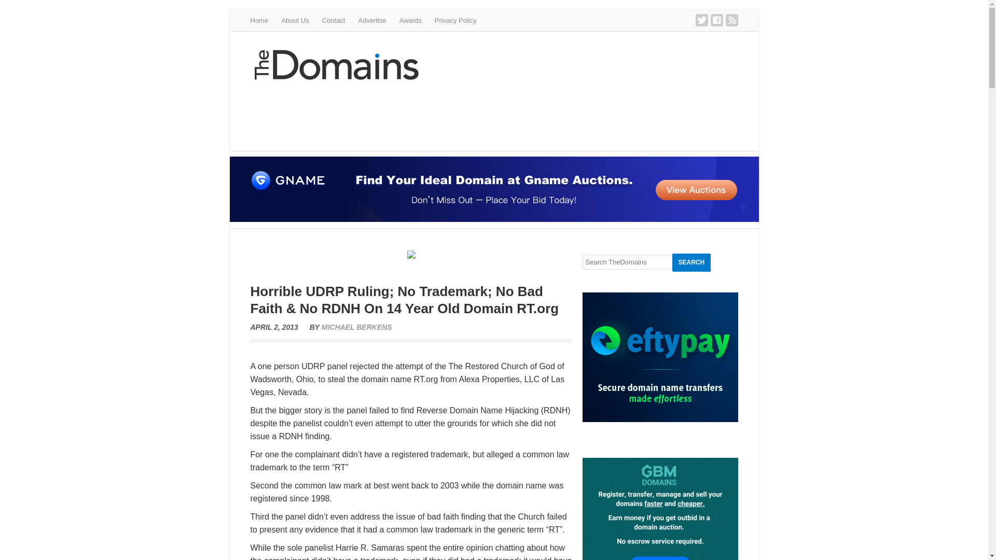 The height and width of the screenshot is (560, 996). Describe the element at coordinates (701, 20) in the screenshot. I see `Twitter` at that location.